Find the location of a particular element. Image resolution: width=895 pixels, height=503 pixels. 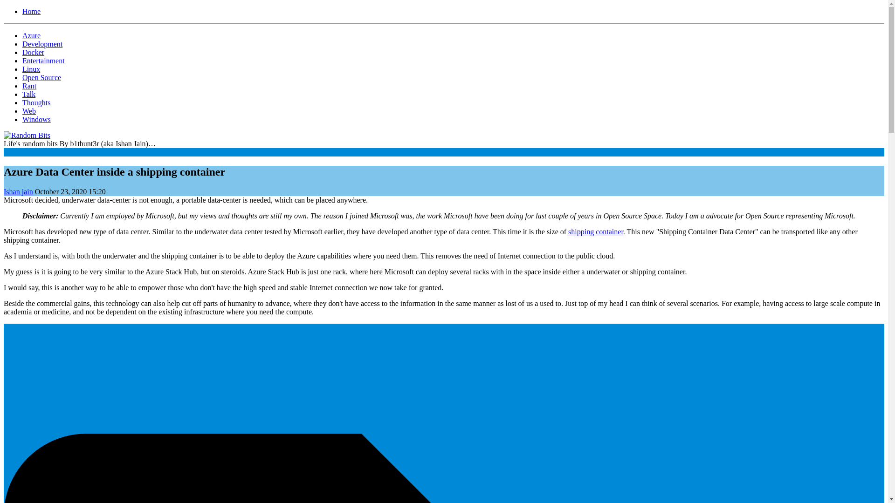

Web is located at coordinates (29, 111).